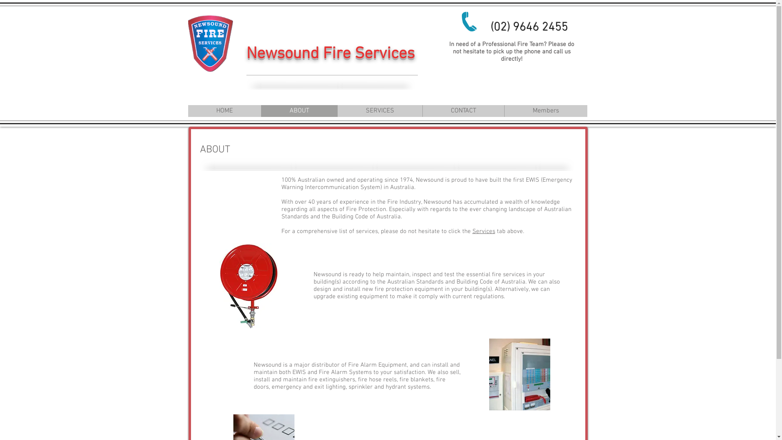 The height and width of the screenshot is (440, 782). I want to click on SERVICES, so click(380, 111).